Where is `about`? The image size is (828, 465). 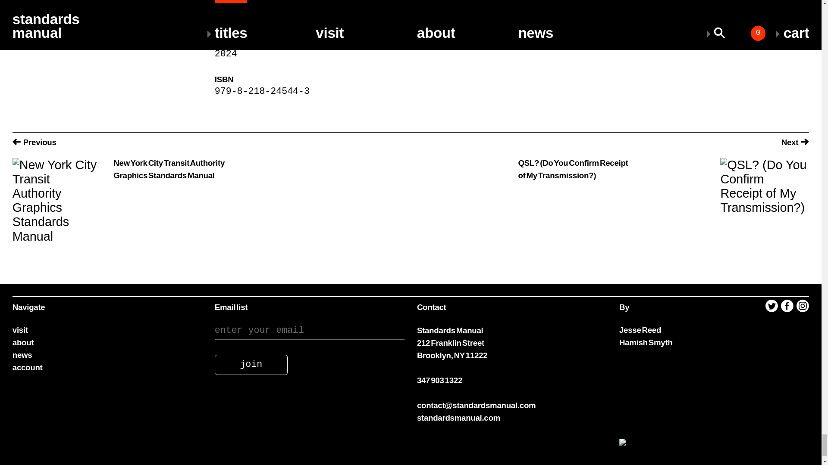
about is located at coordinates (23, 342).